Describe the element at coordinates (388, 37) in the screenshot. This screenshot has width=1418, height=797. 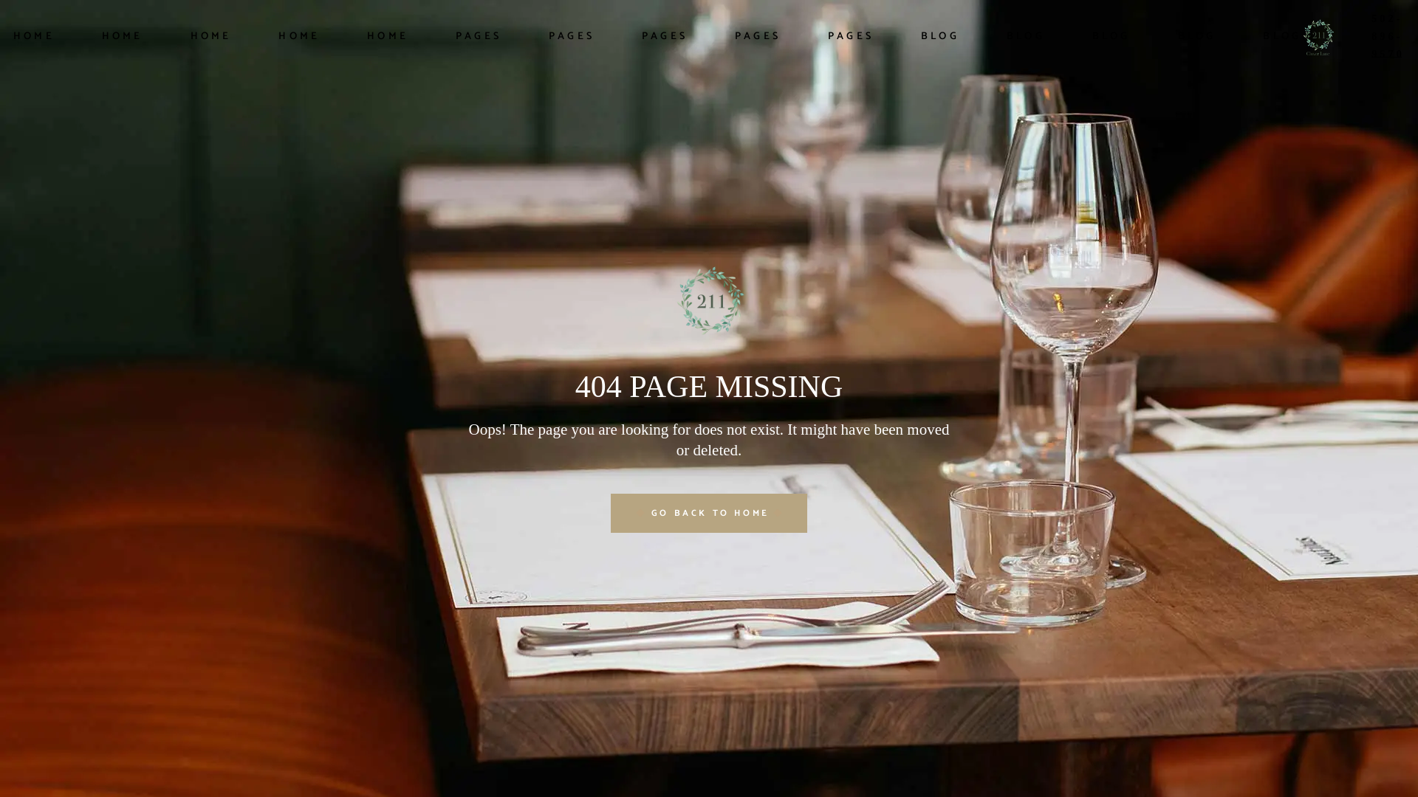
I see `HOME` at that location.